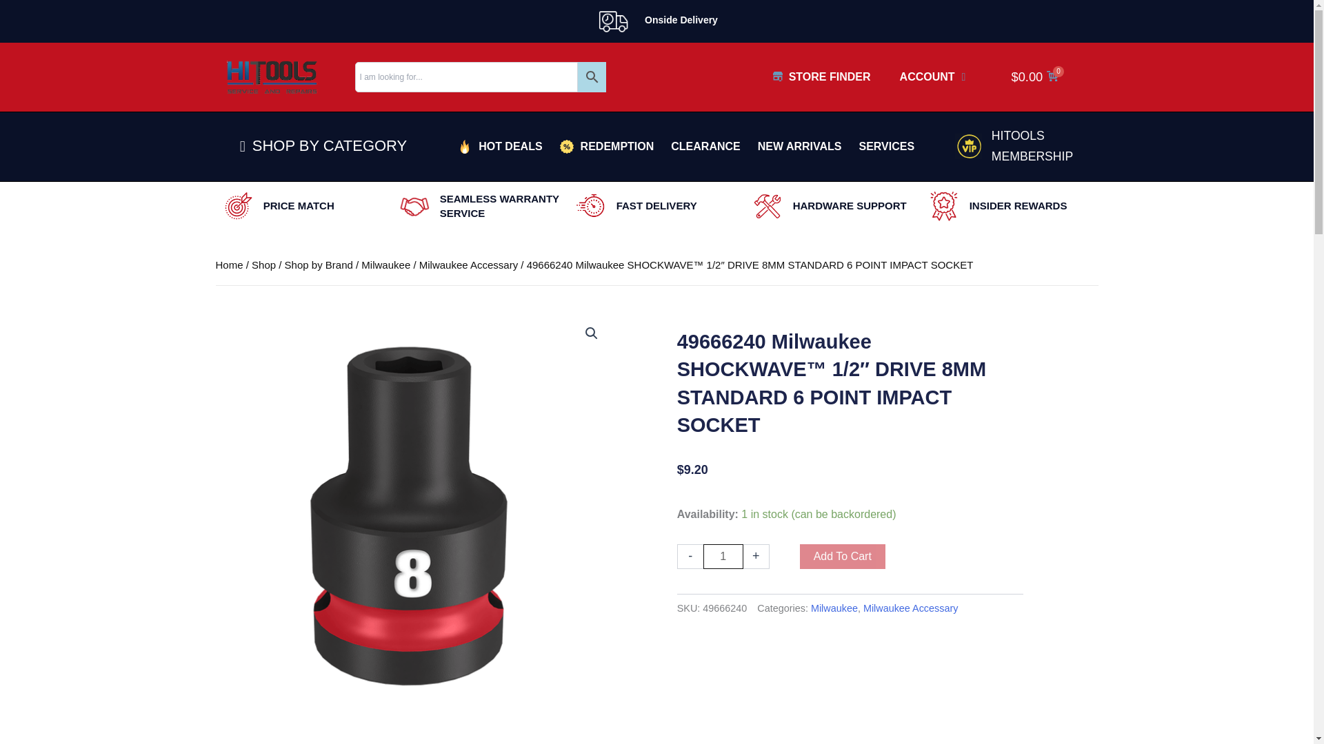 The width and height of the screenshot is (1324, 744). I want to click on SERVICES, so click(887, 146).